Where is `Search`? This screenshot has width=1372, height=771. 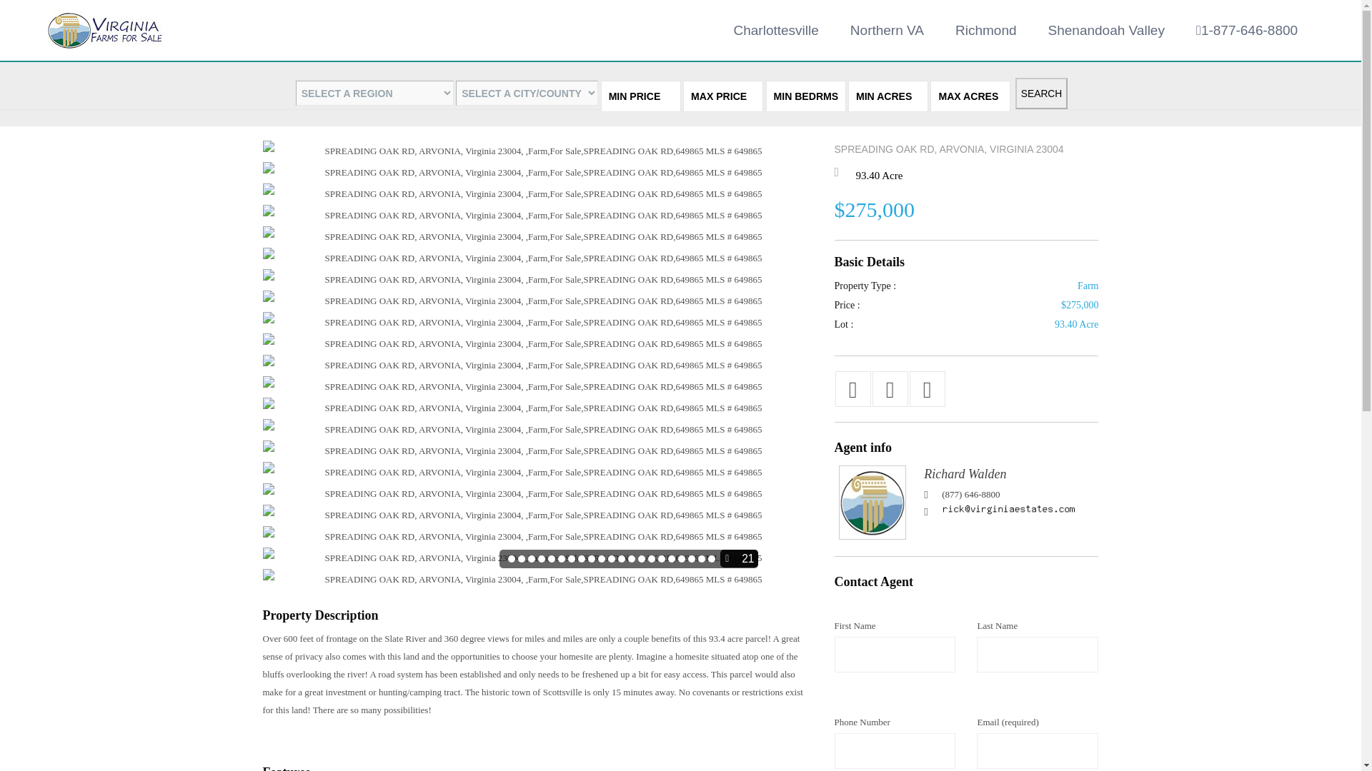
Search is located at coordinates (1040, 94).